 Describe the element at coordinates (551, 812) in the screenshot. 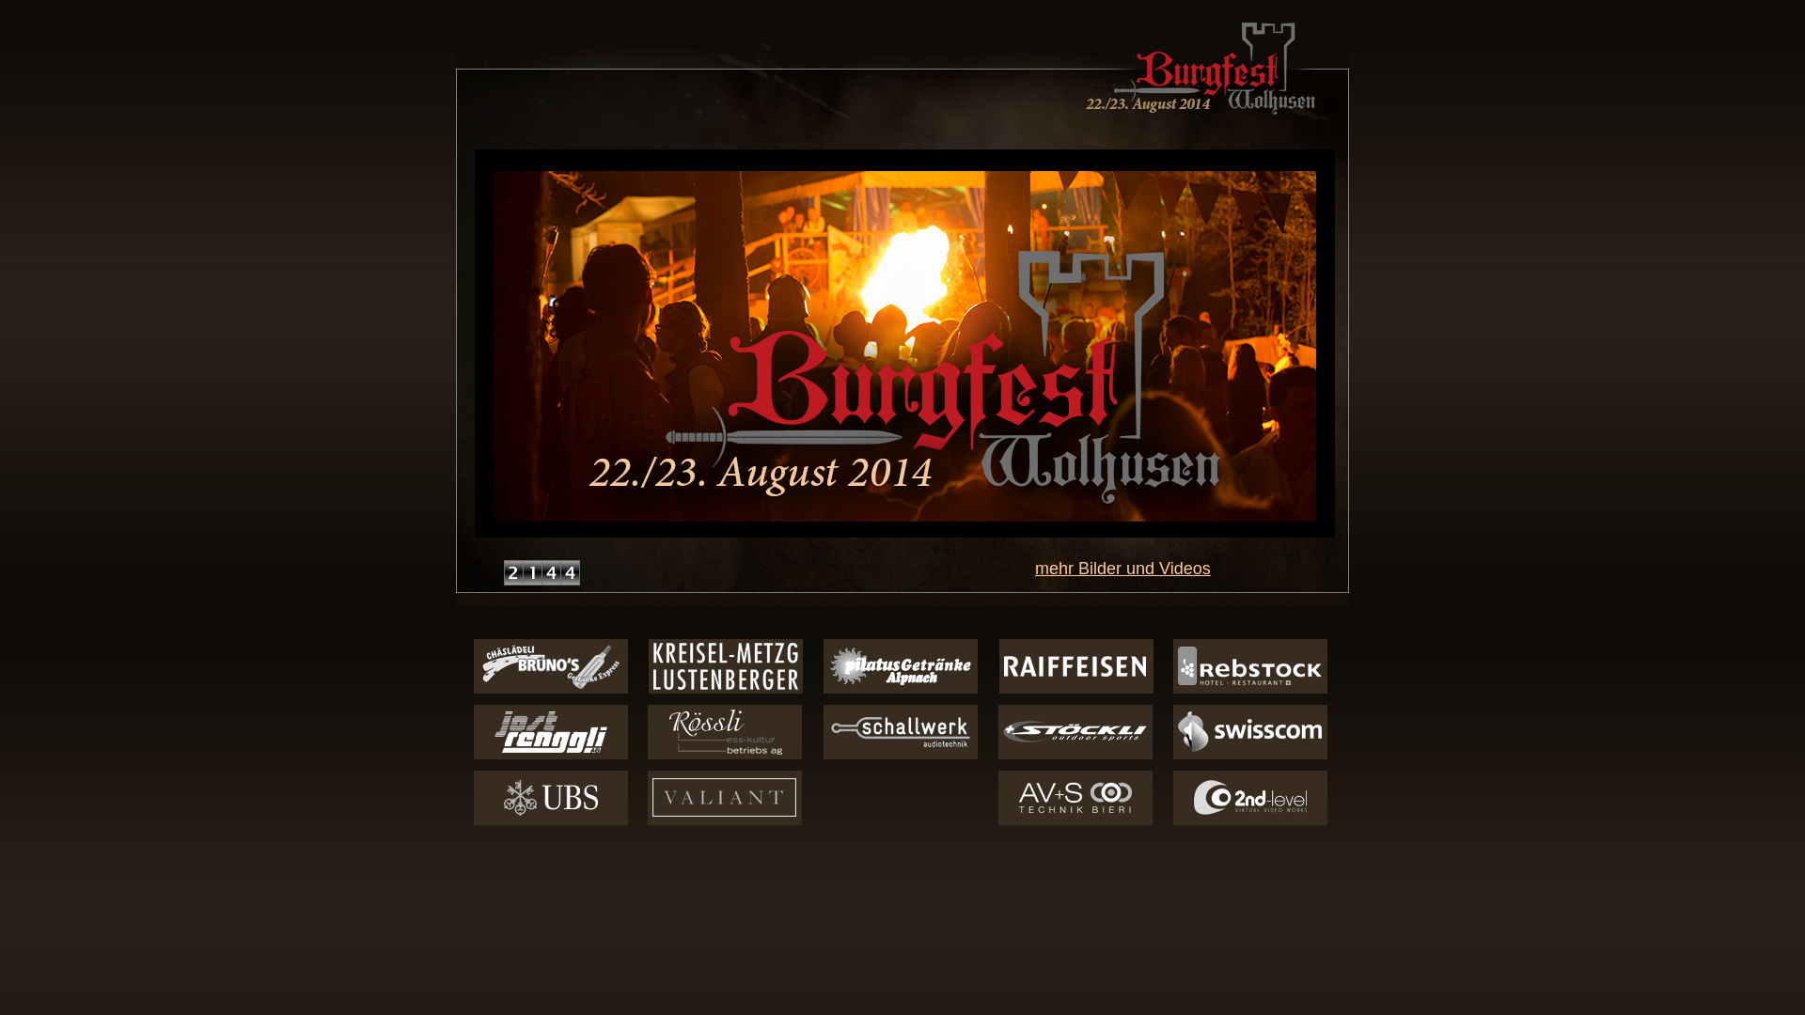

I see `UBS Wolhusen` at that location.